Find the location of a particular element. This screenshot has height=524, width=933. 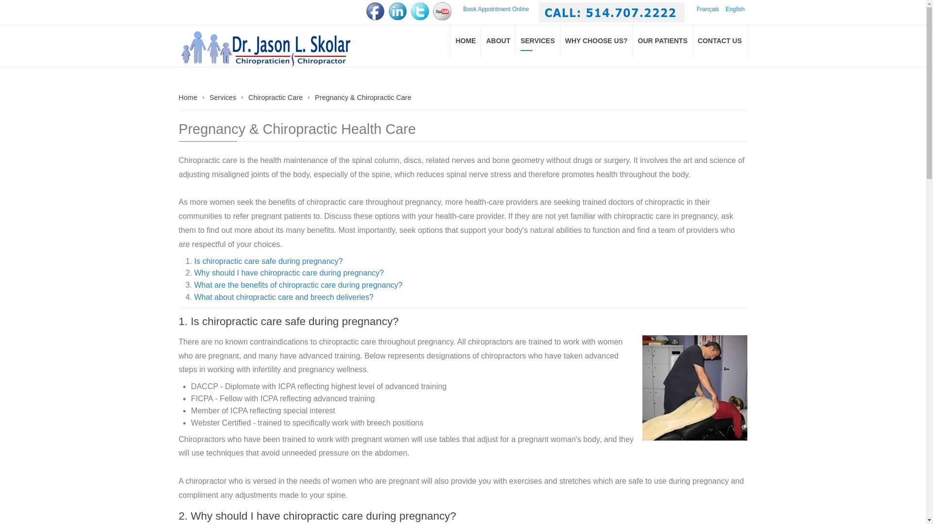

OUR PATIENTS is located at coordinates (663, 41).